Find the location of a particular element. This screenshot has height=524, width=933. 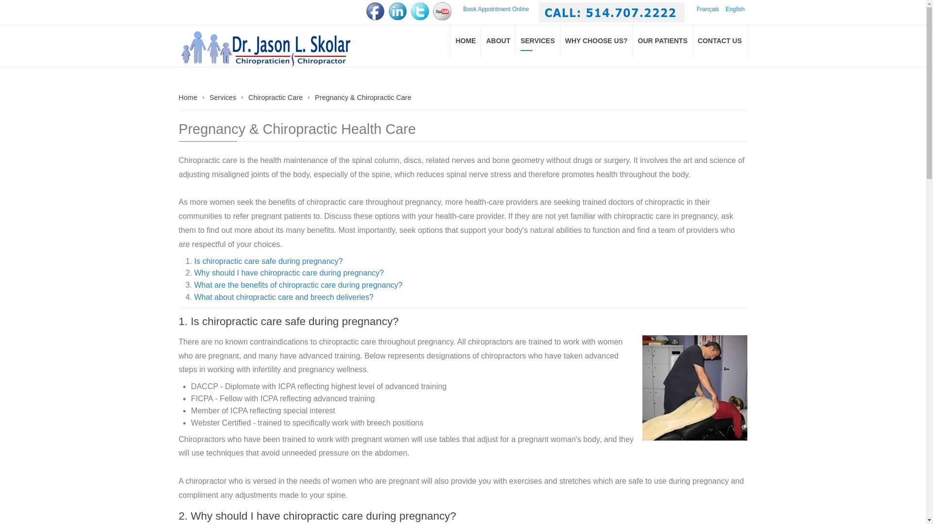

OUR PATIENTS is located at coordinates (663, 41).